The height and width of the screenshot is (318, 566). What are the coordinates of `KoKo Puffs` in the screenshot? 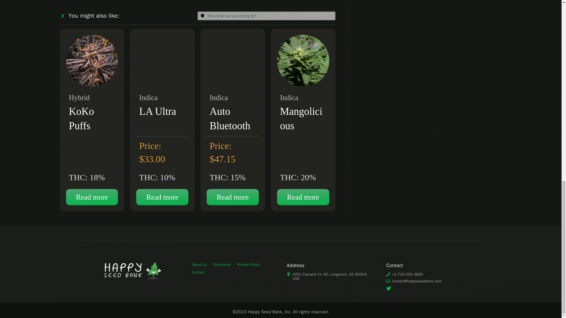 It's located at (82, 118).